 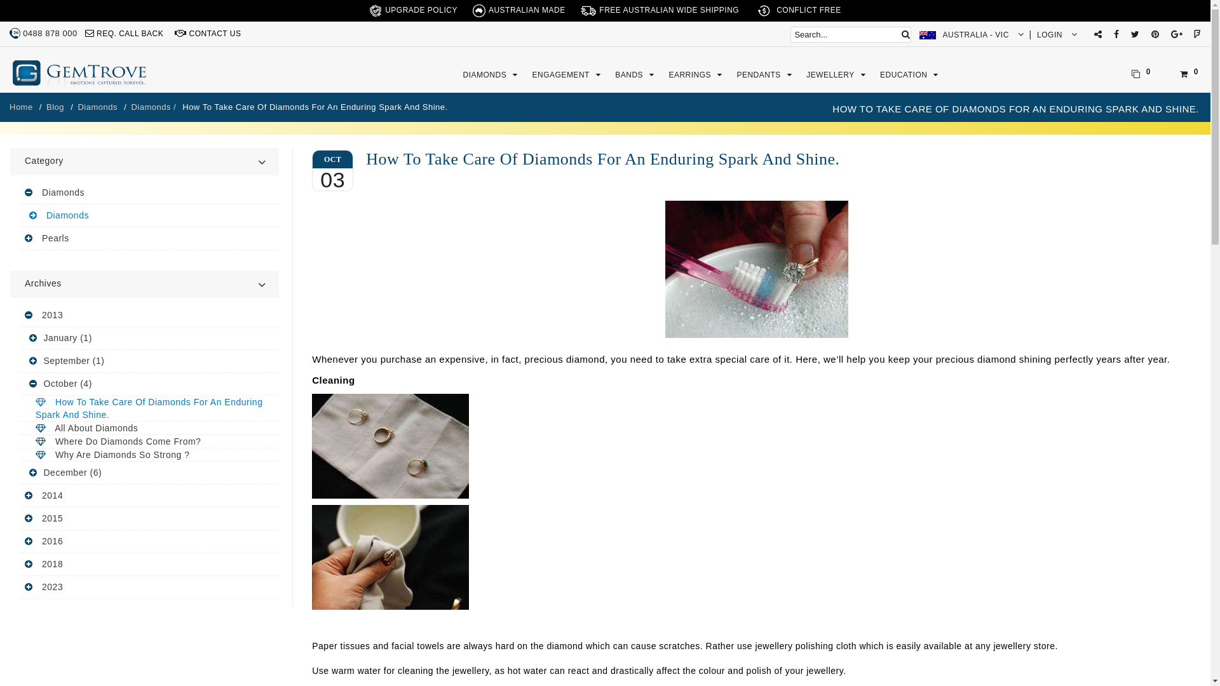 I want to click on December (6), so click(x=72, y=473).